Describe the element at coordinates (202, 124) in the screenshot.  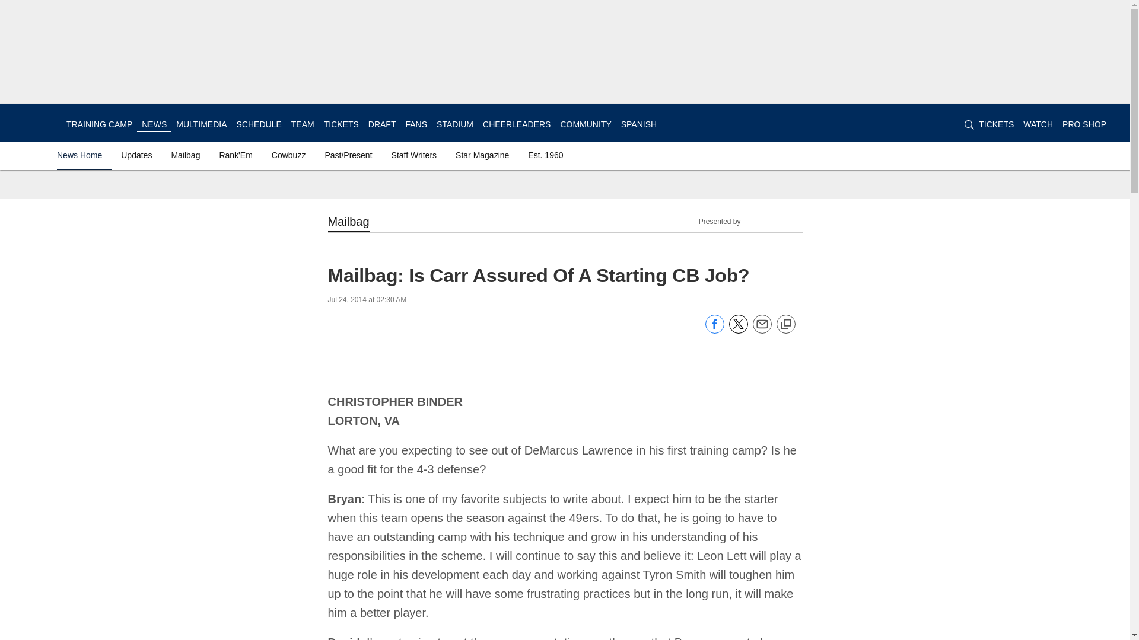
I see `MULTIMEDIA` at that location.